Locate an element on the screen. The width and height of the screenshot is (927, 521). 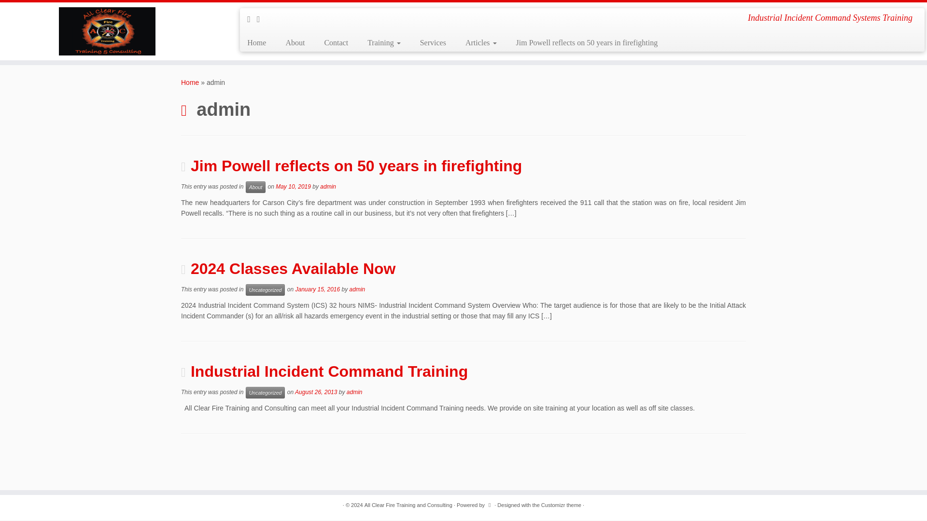
admin is located at coordinates (357, 289).